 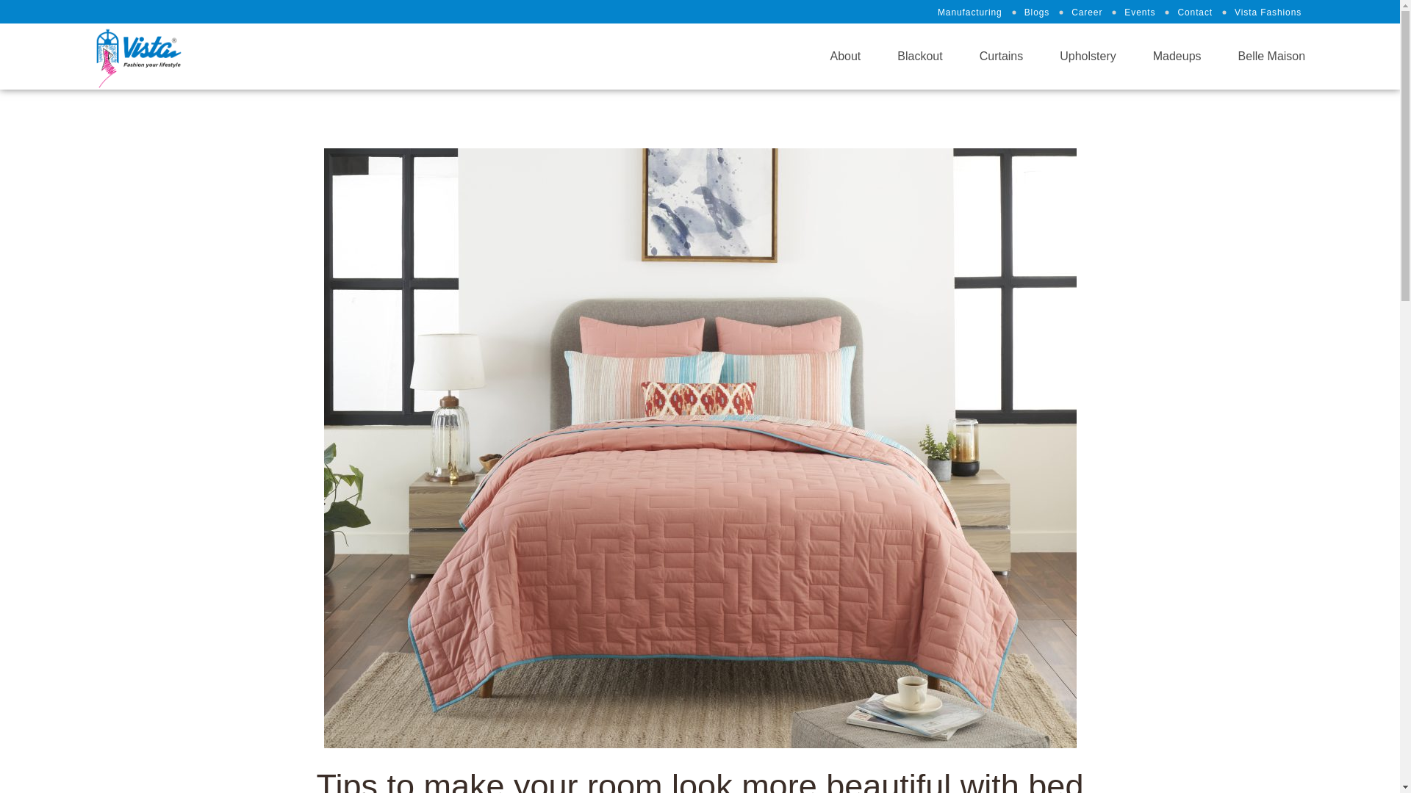 I want to click on Madeups, so click(x=1177, y=57).